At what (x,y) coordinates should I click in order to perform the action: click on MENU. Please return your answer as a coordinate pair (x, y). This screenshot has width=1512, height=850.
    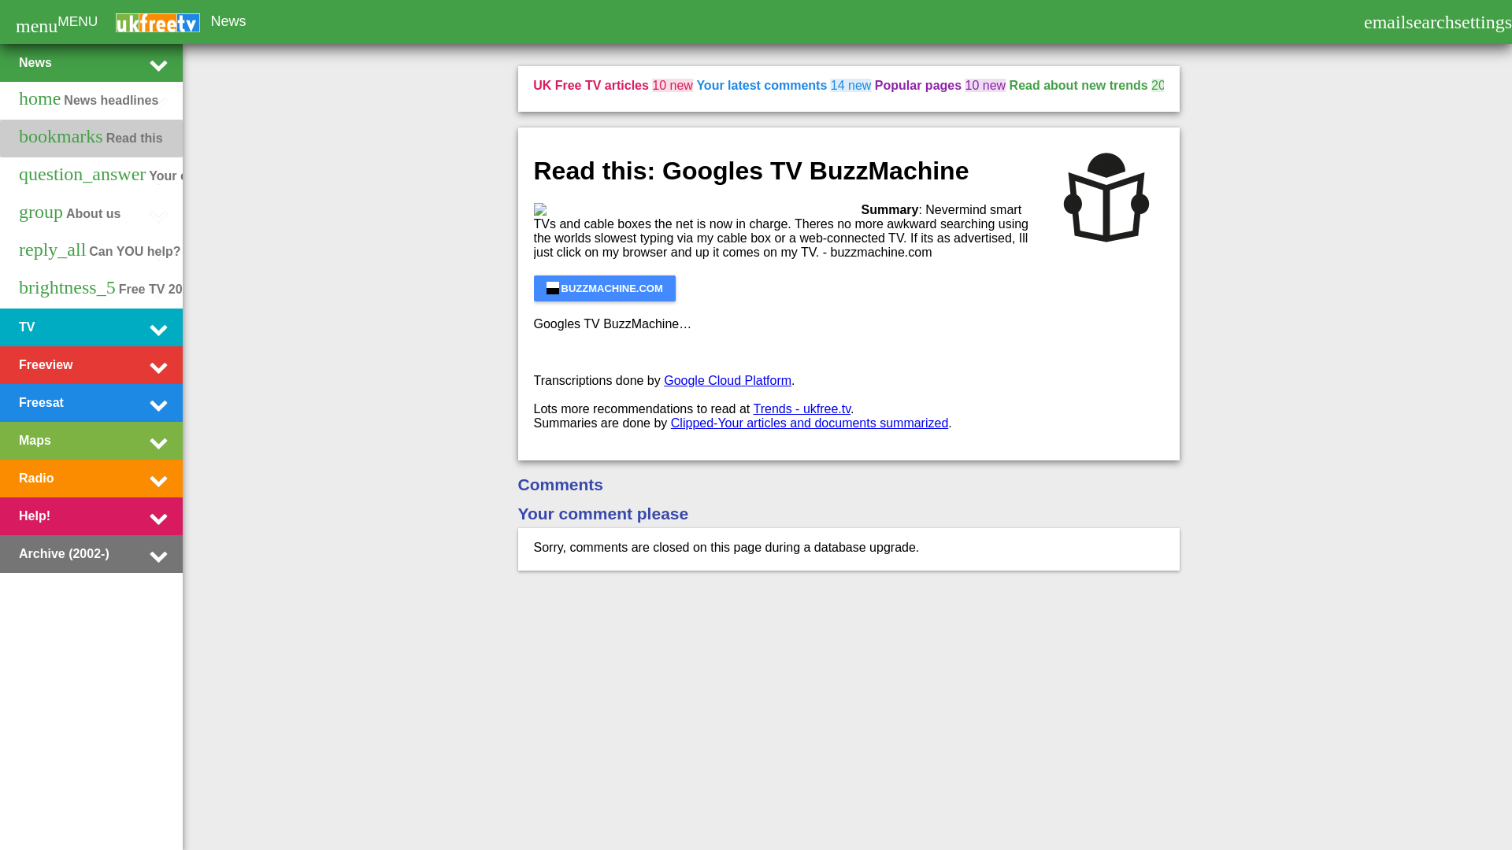
    Looking at the image, I should click on (77, 20).